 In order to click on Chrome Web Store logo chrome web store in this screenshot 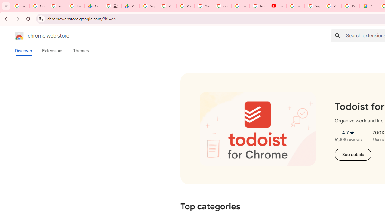, I will do `click(35, 35)`.